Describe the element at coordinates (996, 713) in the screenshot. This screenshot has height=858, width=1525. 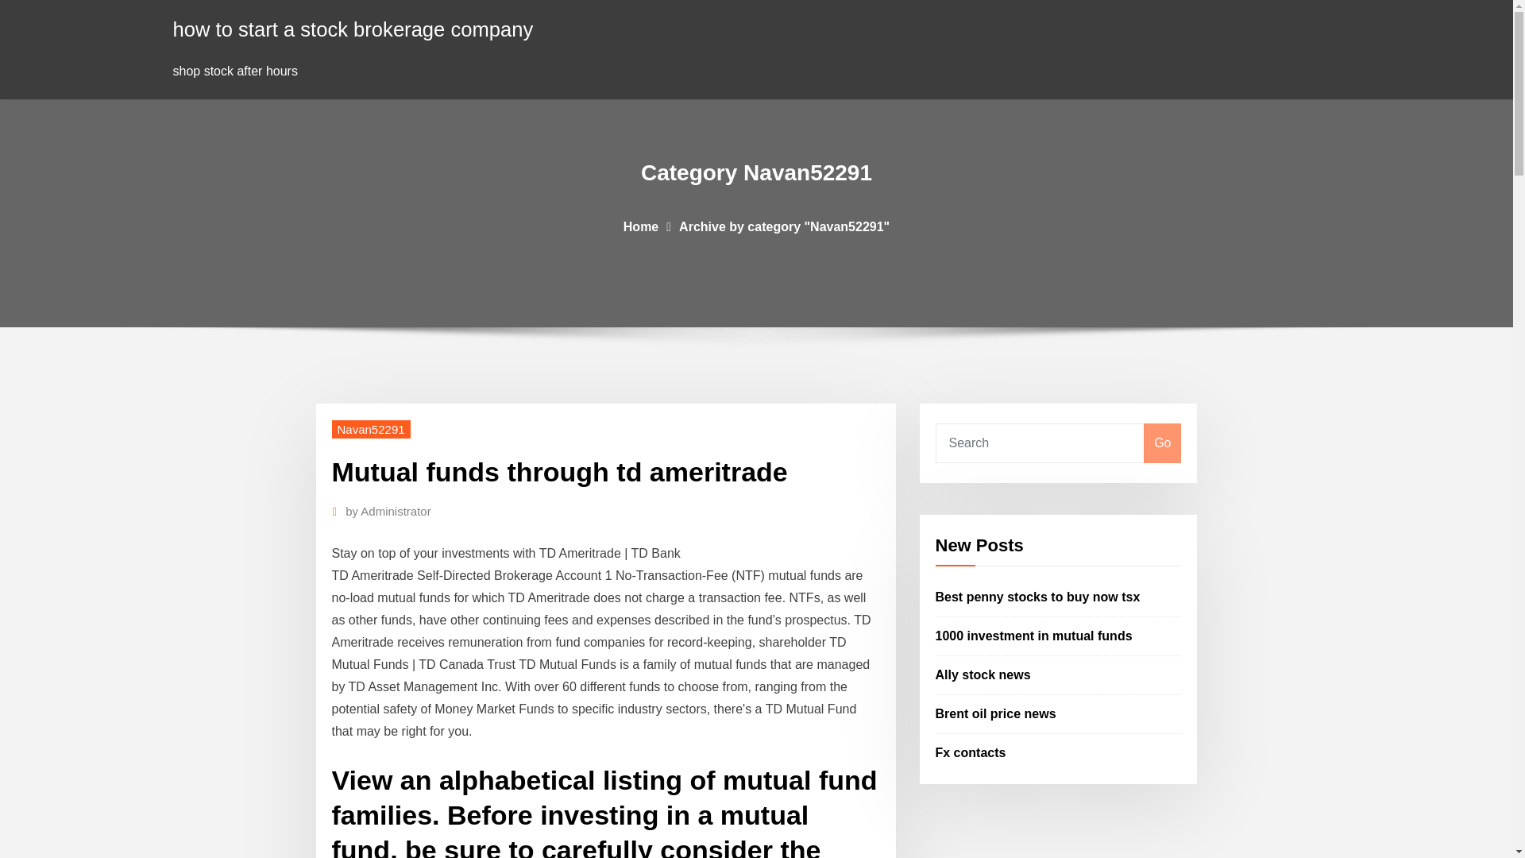
I see `Brent oil price news` at that location.